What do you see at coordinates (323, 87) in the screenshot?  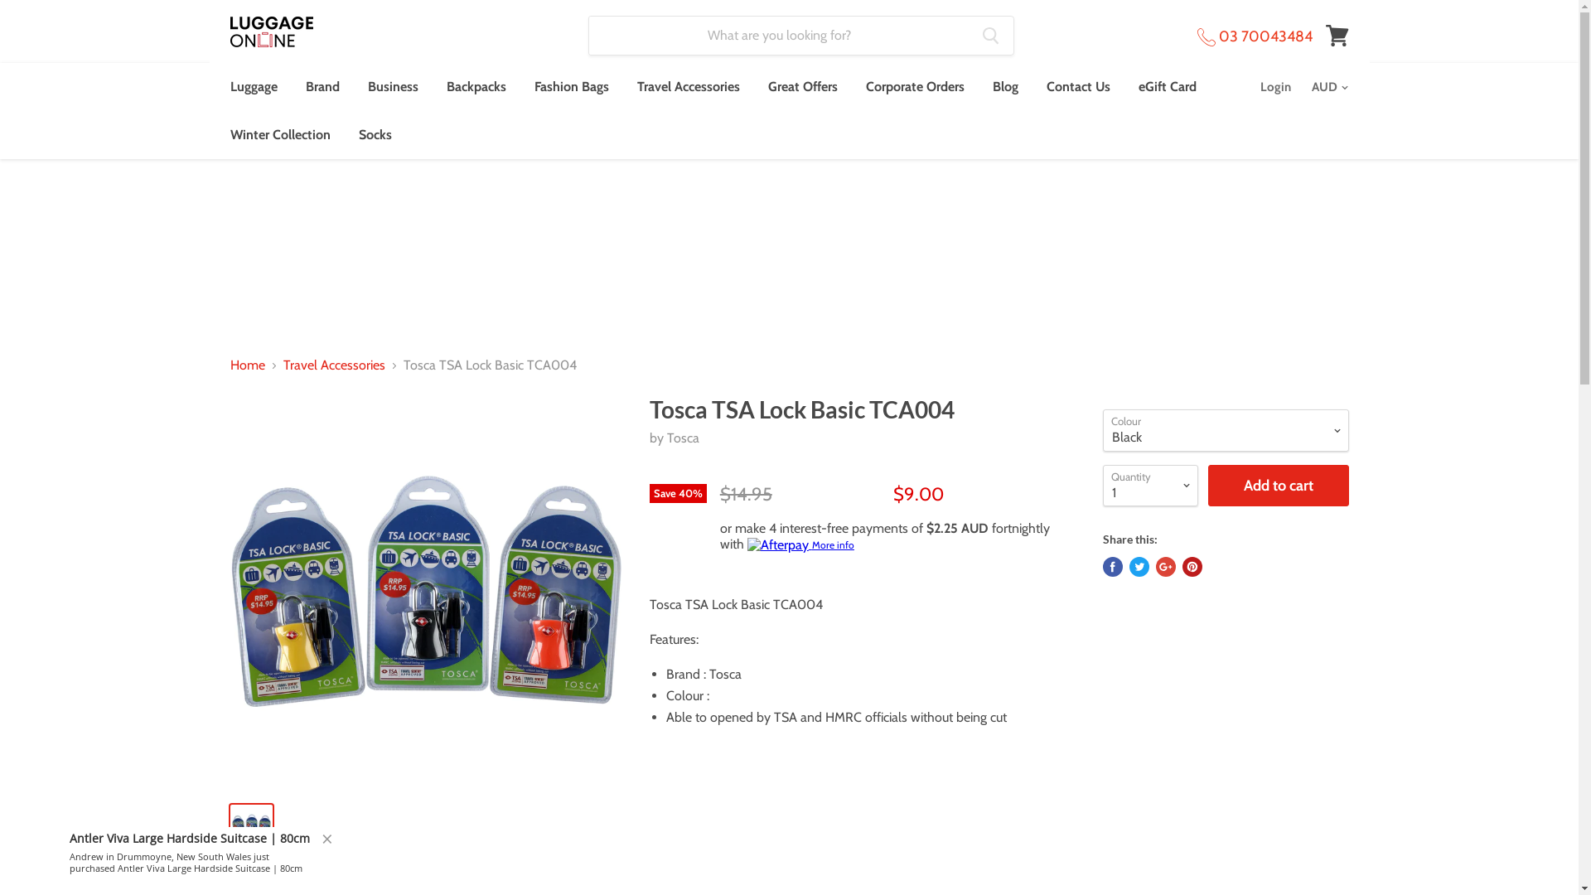 I see `Brand` at bounding box center [323, 87].